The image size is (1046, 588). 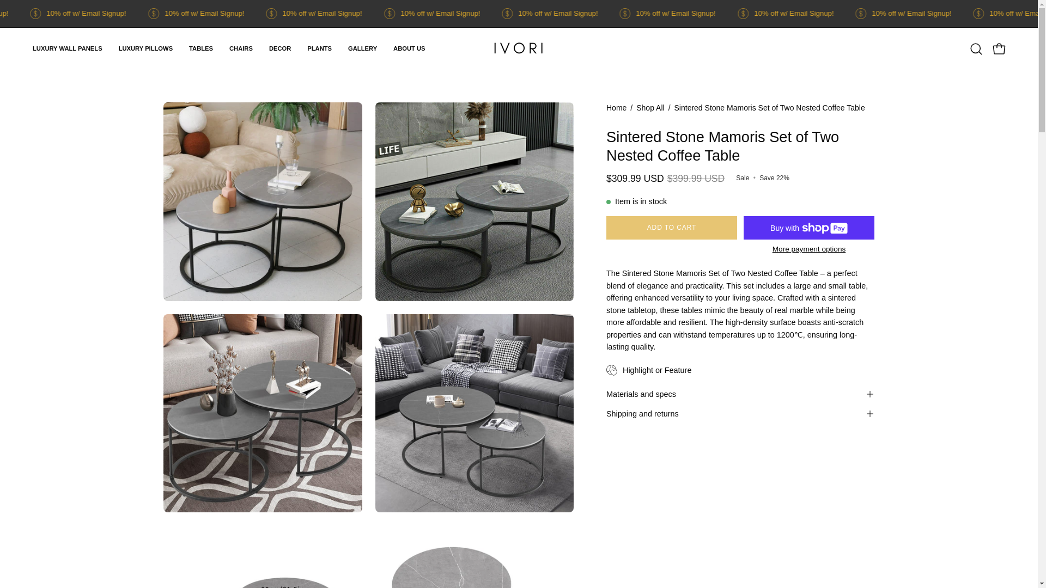 I want to click on CHAIRS, so click(x=241, y=48).